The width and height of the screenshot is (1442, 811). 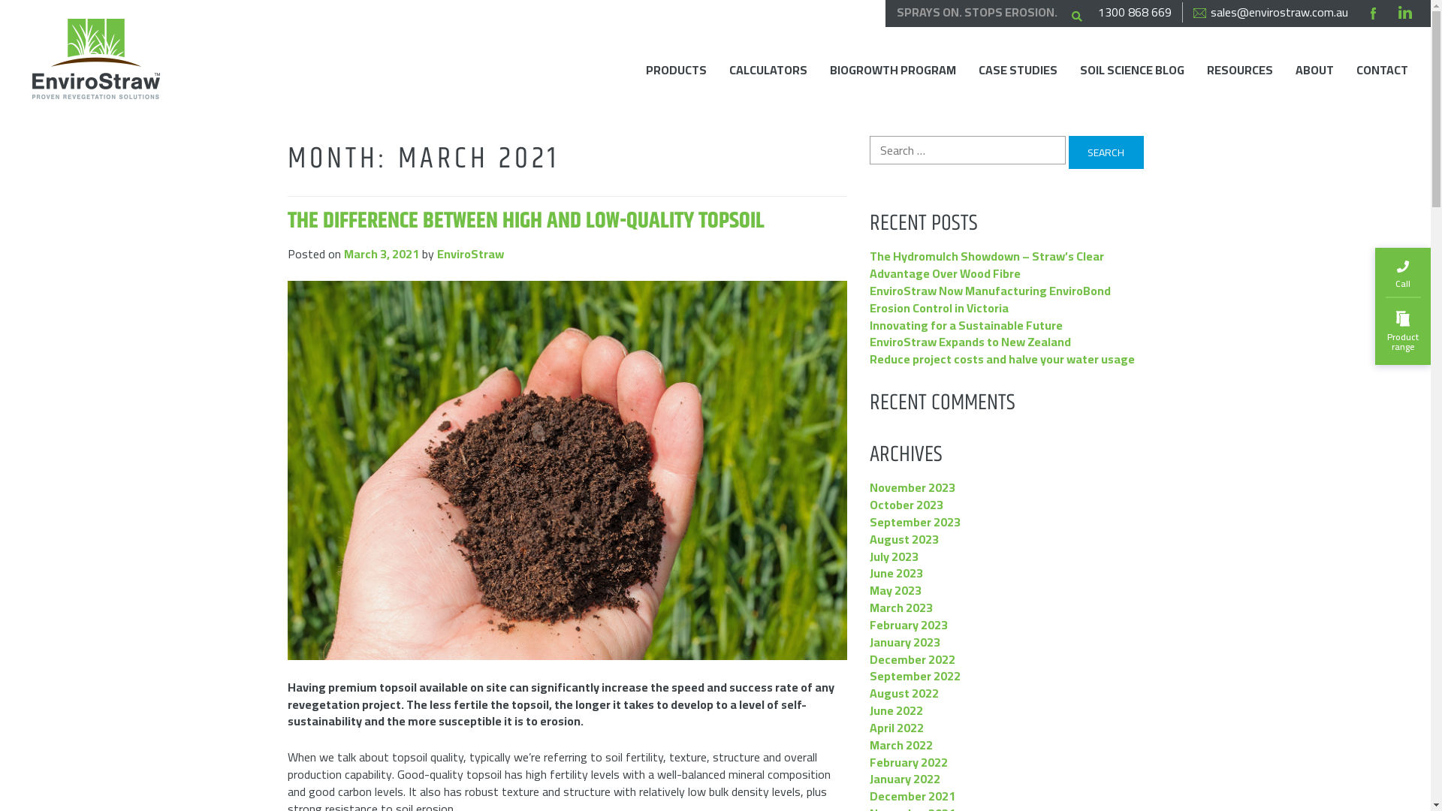 I want to click on 1300 868 669, so click(x=1135, y=12).